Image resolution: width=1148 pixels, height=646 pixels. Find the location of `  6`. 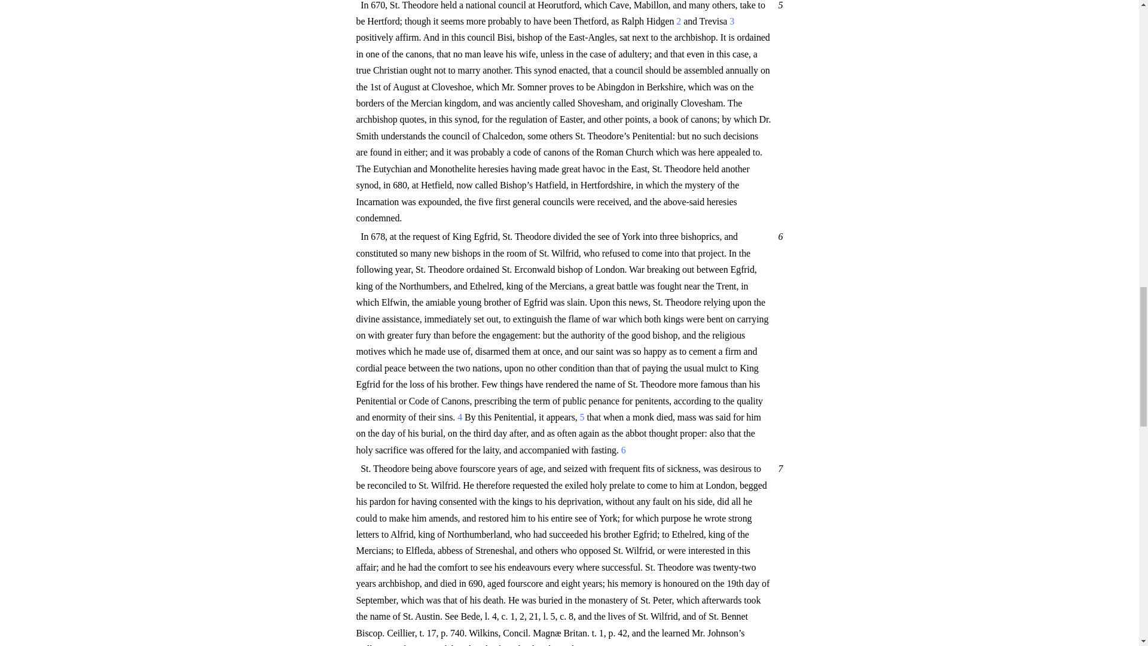

  6 is located at coordinates (778, 236).